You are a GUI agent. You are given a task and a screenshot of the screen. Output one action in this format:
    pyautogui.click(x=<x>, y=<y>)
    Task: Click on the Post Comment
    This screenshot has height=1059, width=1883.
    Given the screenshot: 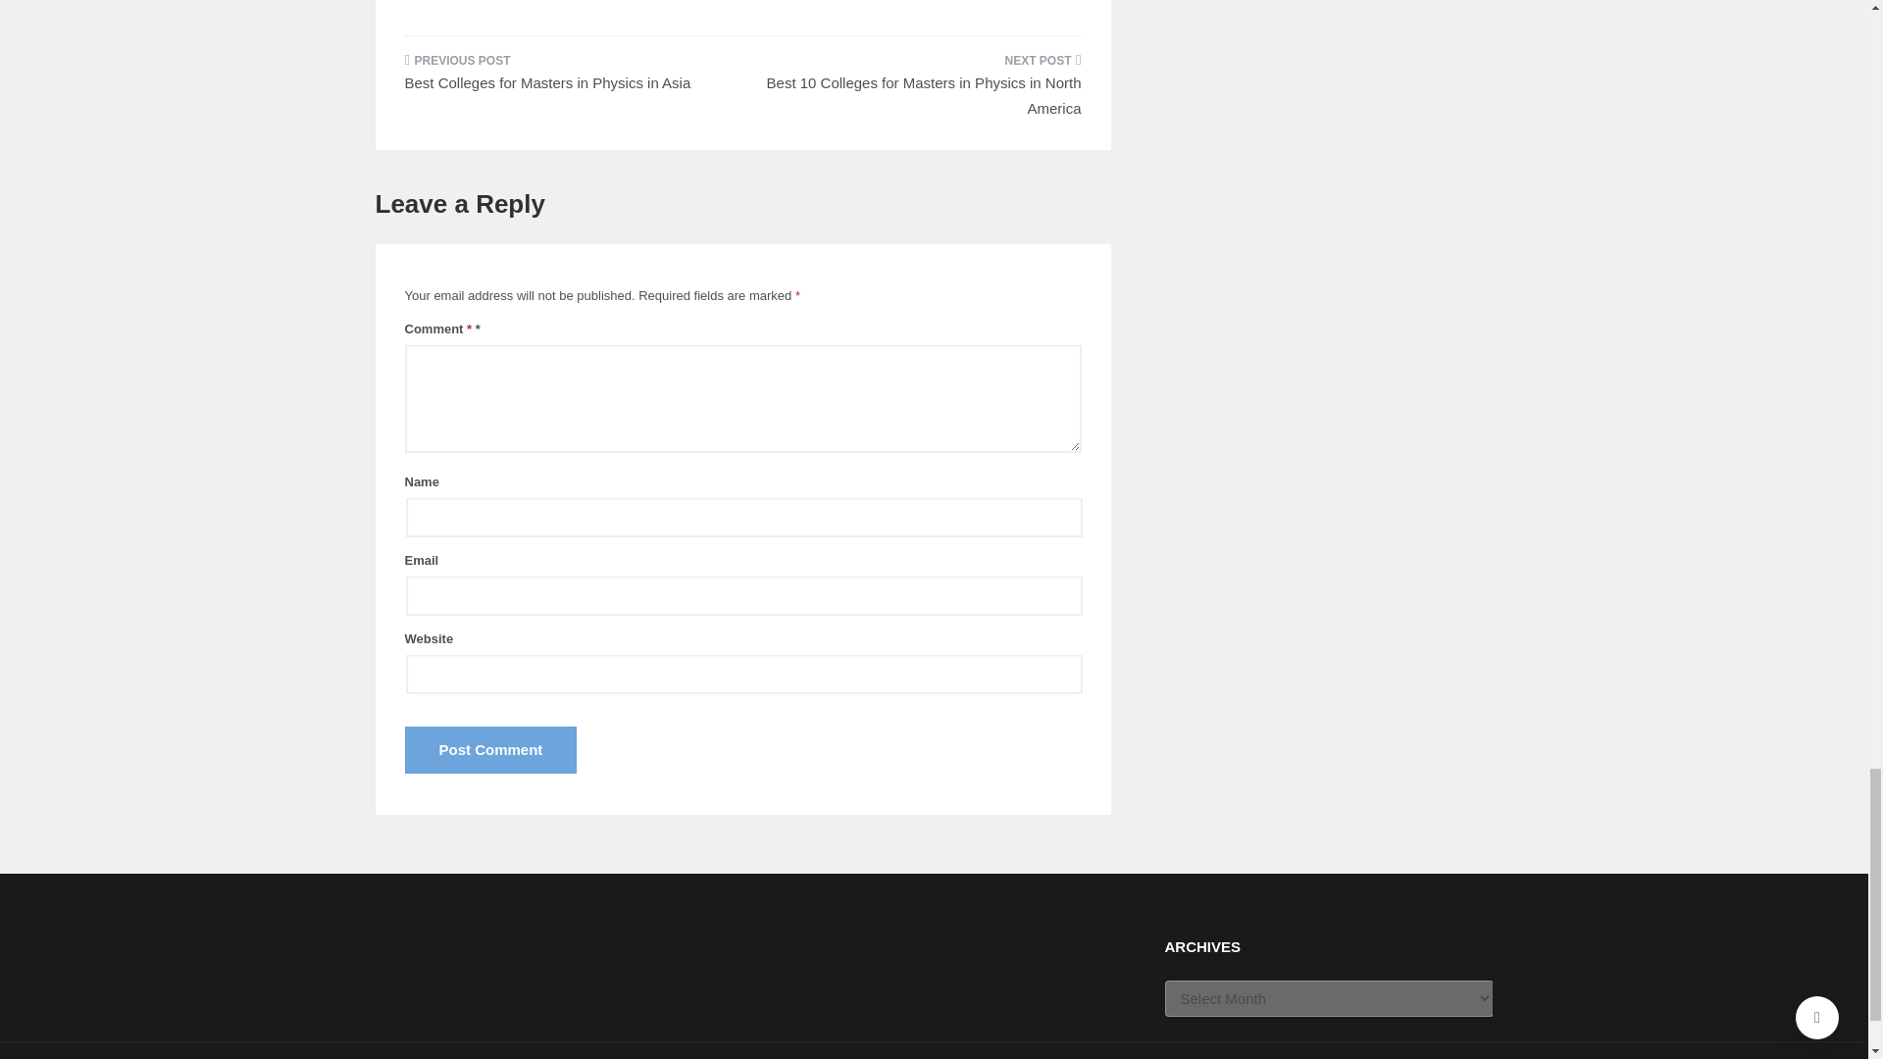 What is the action you would take?
    pyautogui.click(x=490, y=749)
    